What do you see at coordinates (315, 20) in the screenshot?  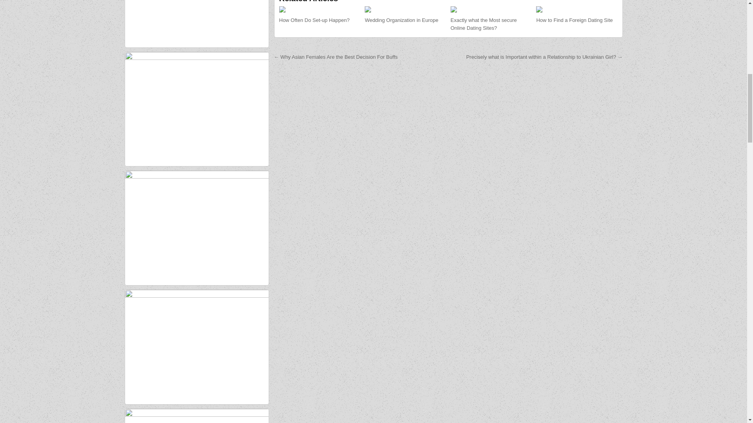 I see `How Often Do Set-up Happen?` at bounding box center [315, 20].